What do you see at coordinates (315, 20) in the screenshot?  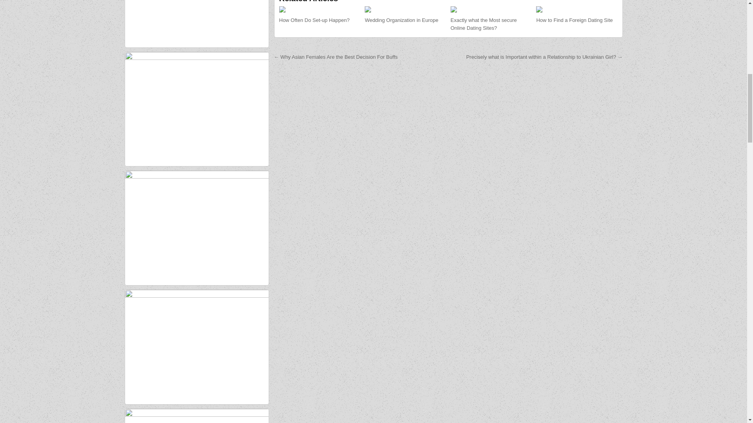 I see `How Often Do Set-up Happen?` at bounding box center [315, 20].